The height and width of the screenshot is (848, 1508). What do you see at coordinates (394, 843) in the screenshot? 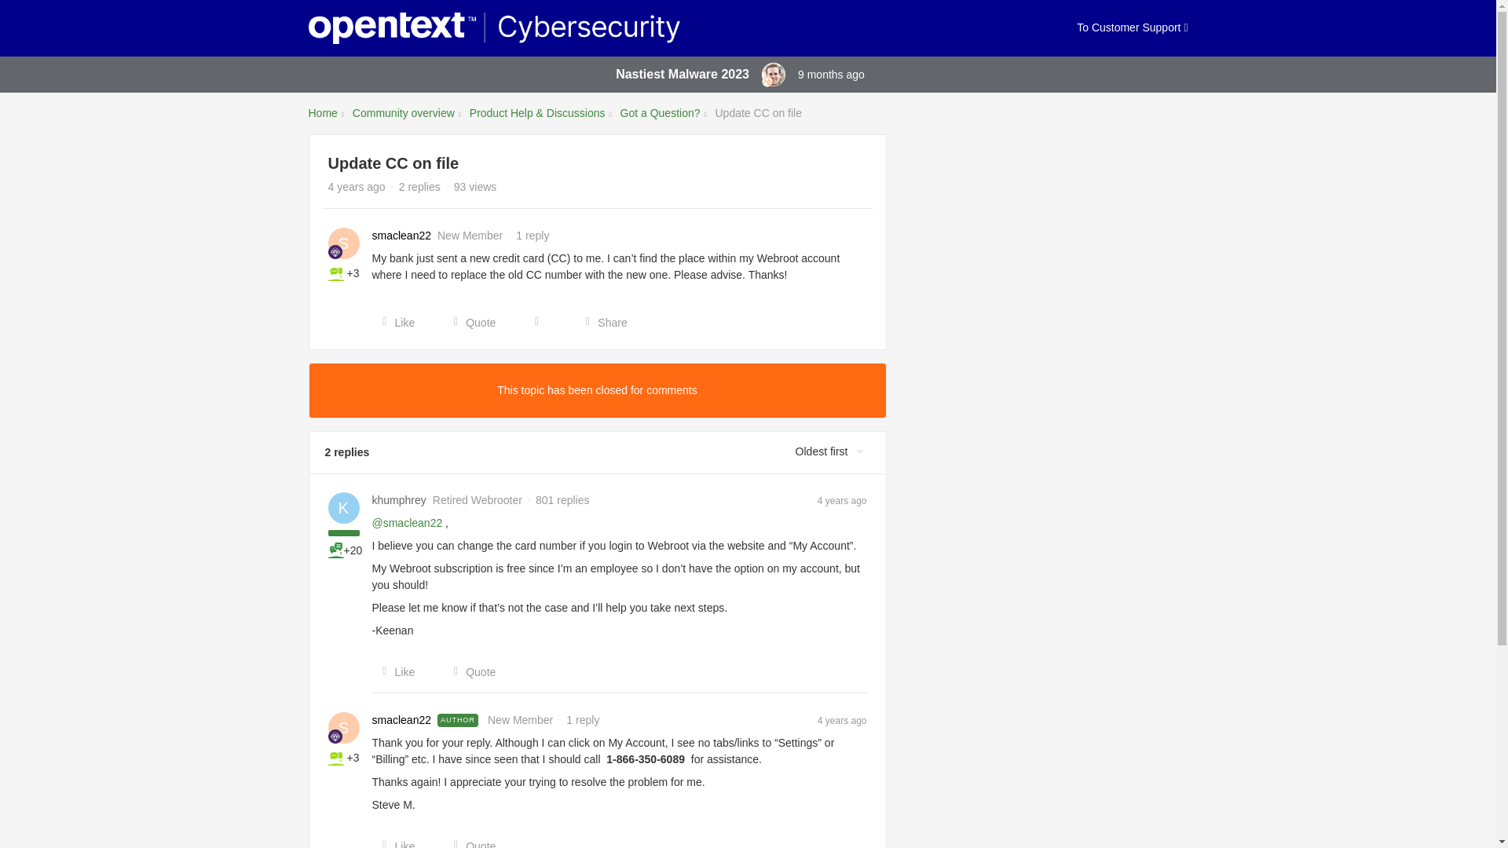
I see `Like` at bounding box center [394, 843].